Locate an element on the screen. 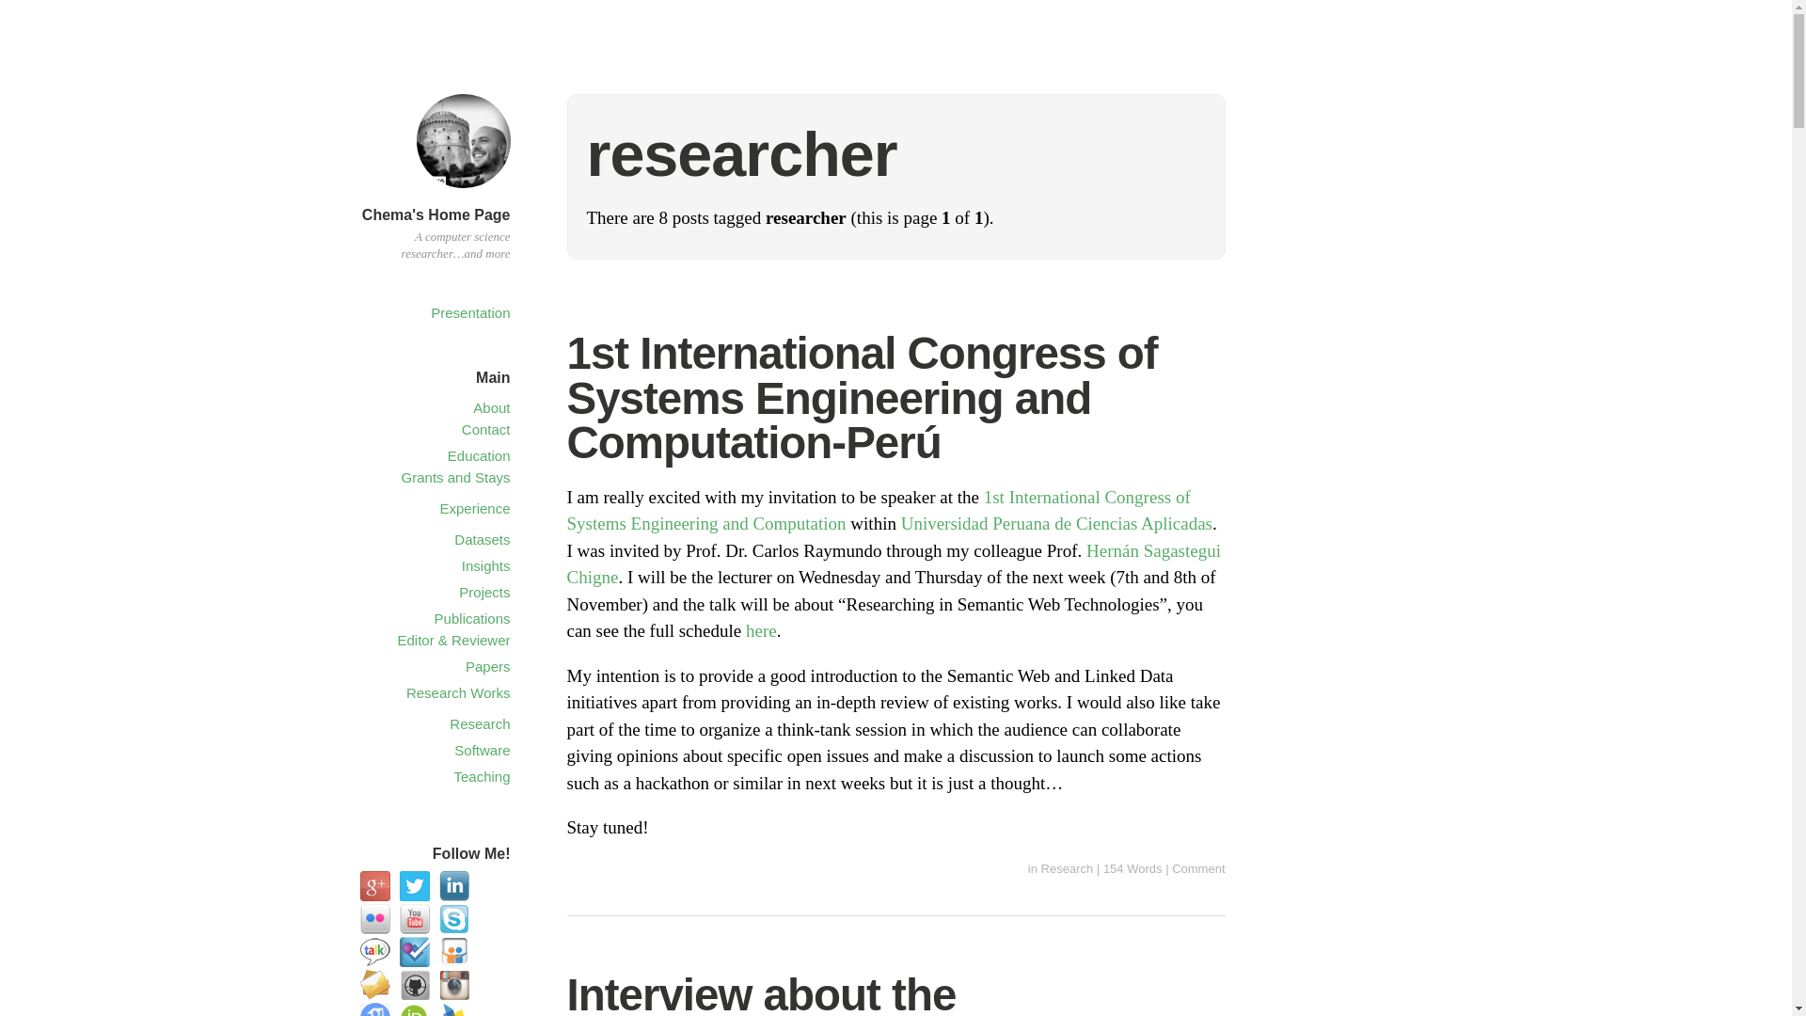 The height and width of the screenshot is (1016, 1806). Chema's Home Page is located at coordinates (462, 191).